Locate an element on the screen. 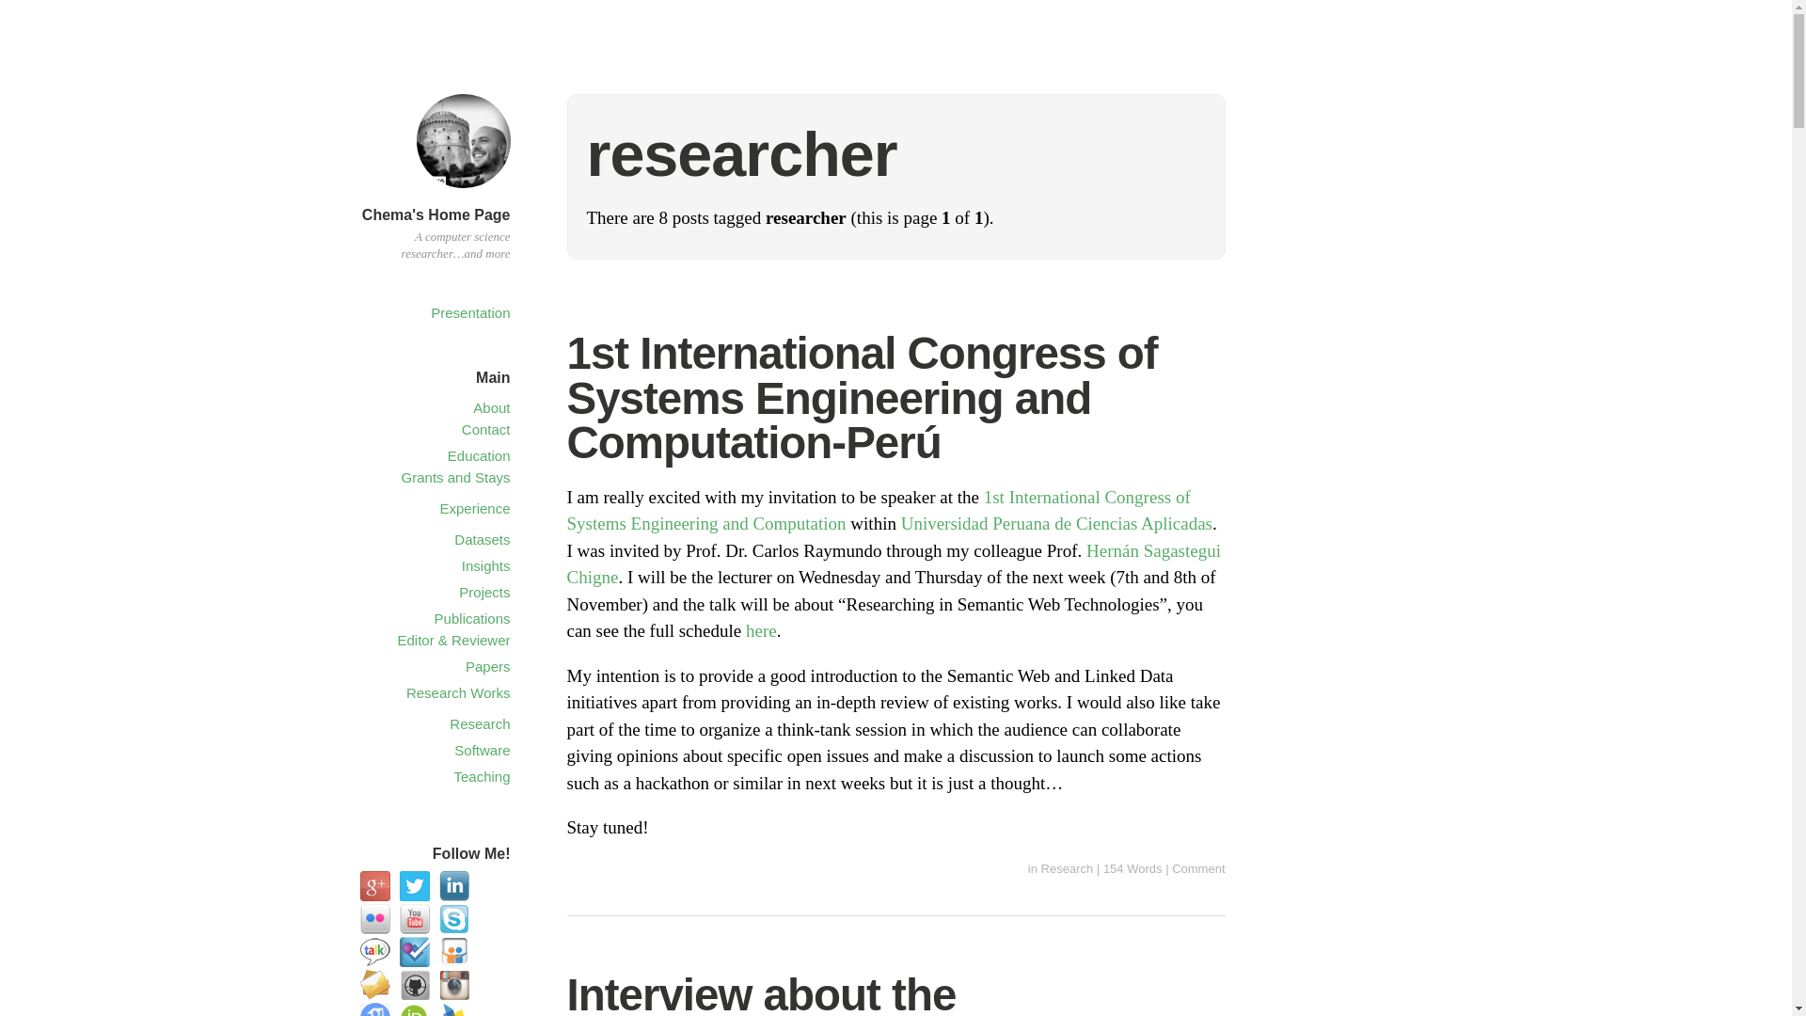 The height and width of the screenshot is (1016, 1806). Chema's Home Page is located at coordinates (462, 191).